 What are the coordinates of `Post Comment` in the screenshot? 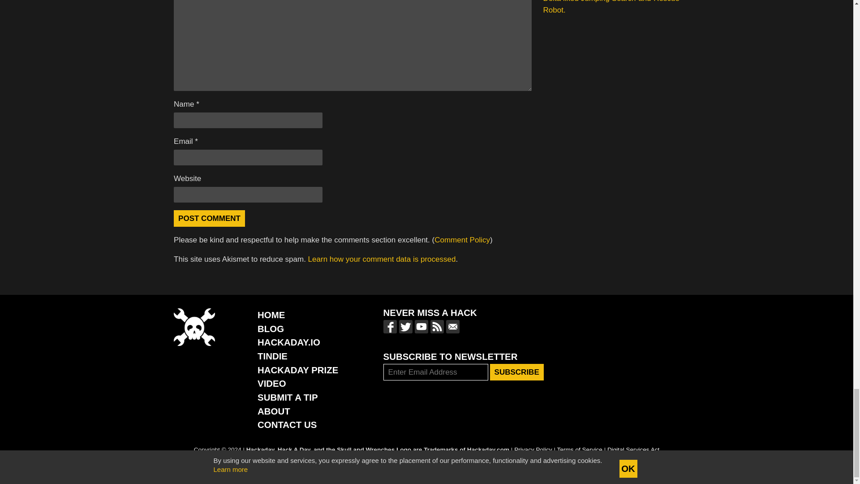 It's located at (209, 218).